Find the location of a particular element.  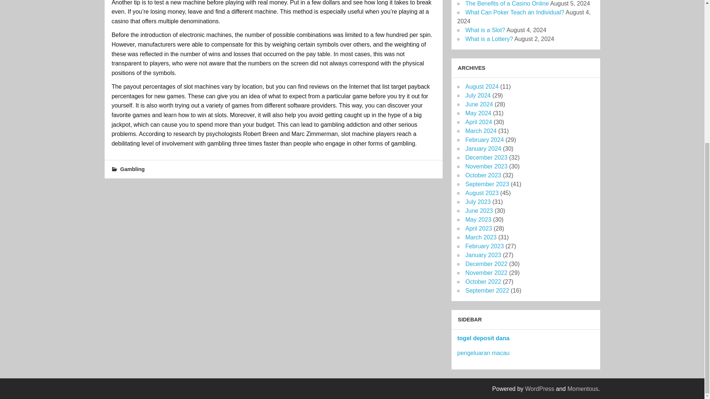

August 2023 is located at coordinates (481, 193).